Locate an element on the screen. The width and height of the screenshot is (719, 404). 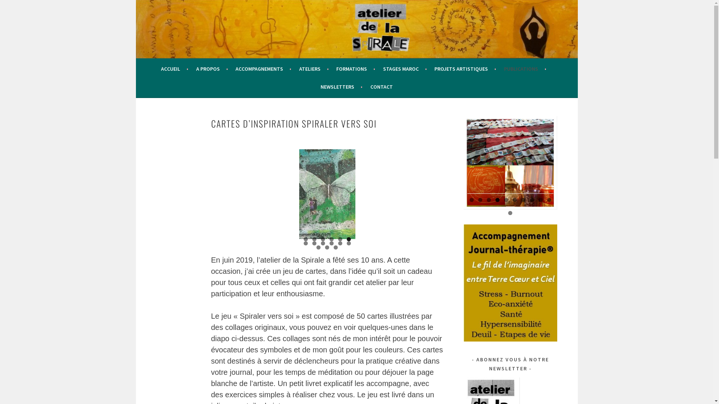
4 is located at coordinates (497, 200).